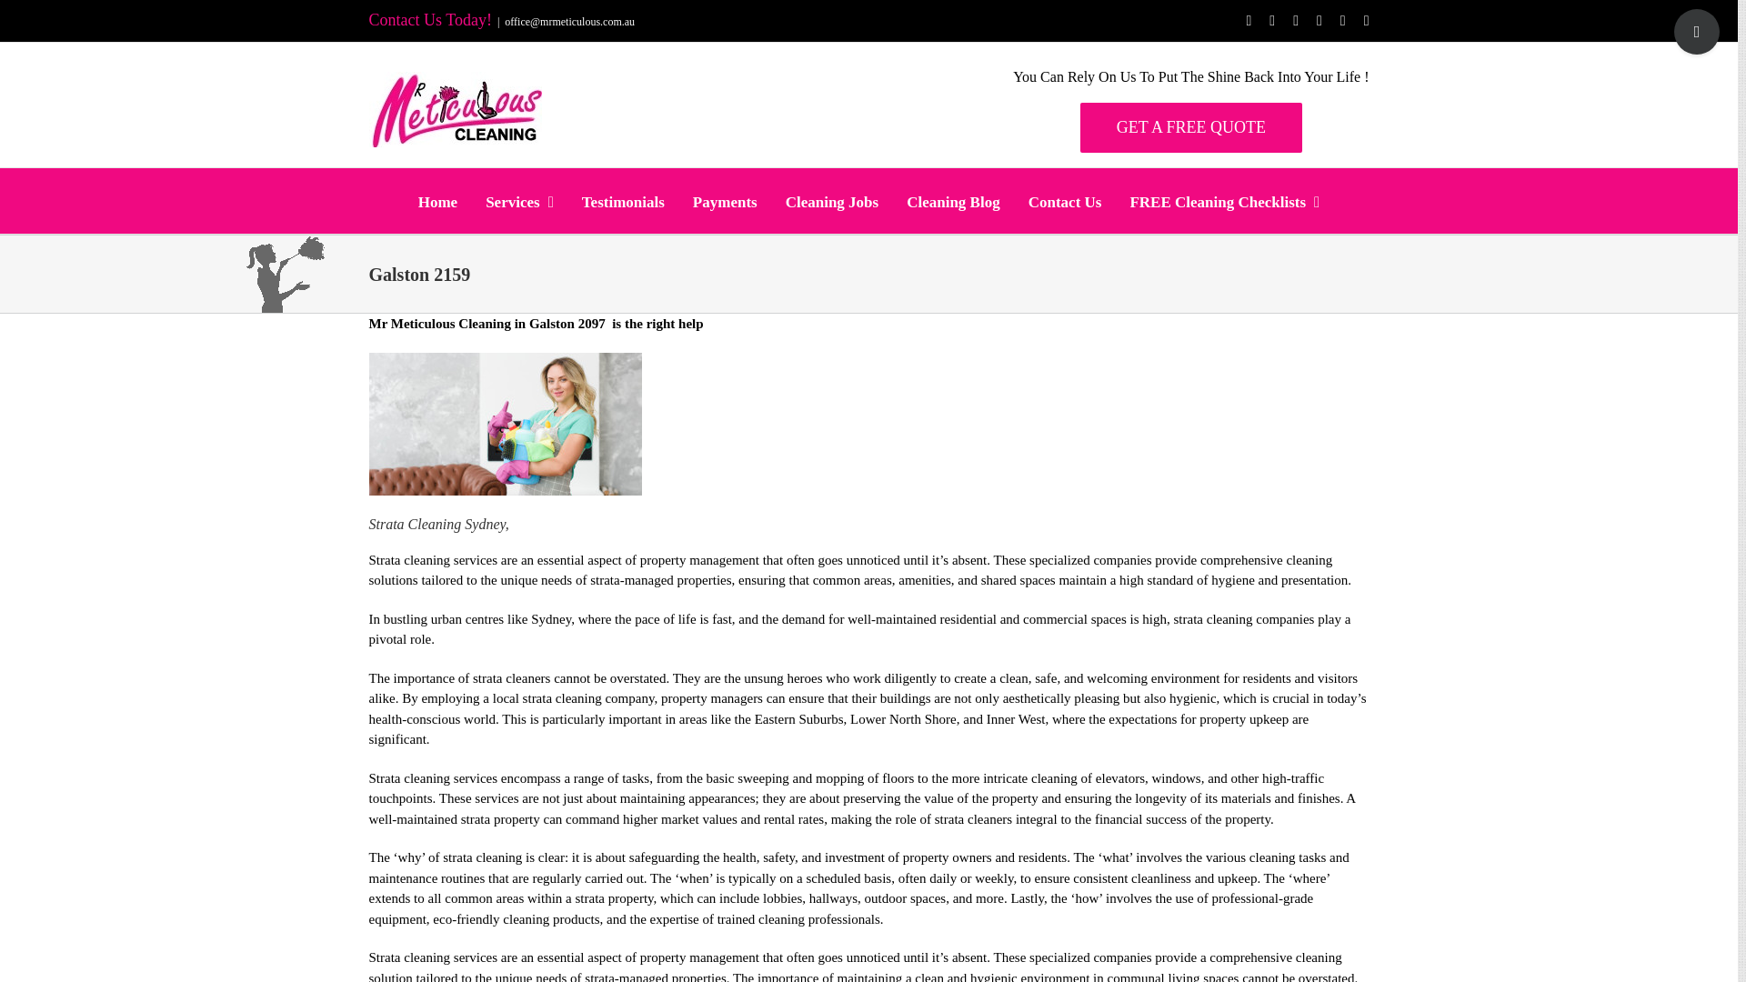 This screenshot has width=1746, height=982. What do you see at coordinates (518, 201) in the screenshot?
I see `Services` at bounding box center [518, 201].